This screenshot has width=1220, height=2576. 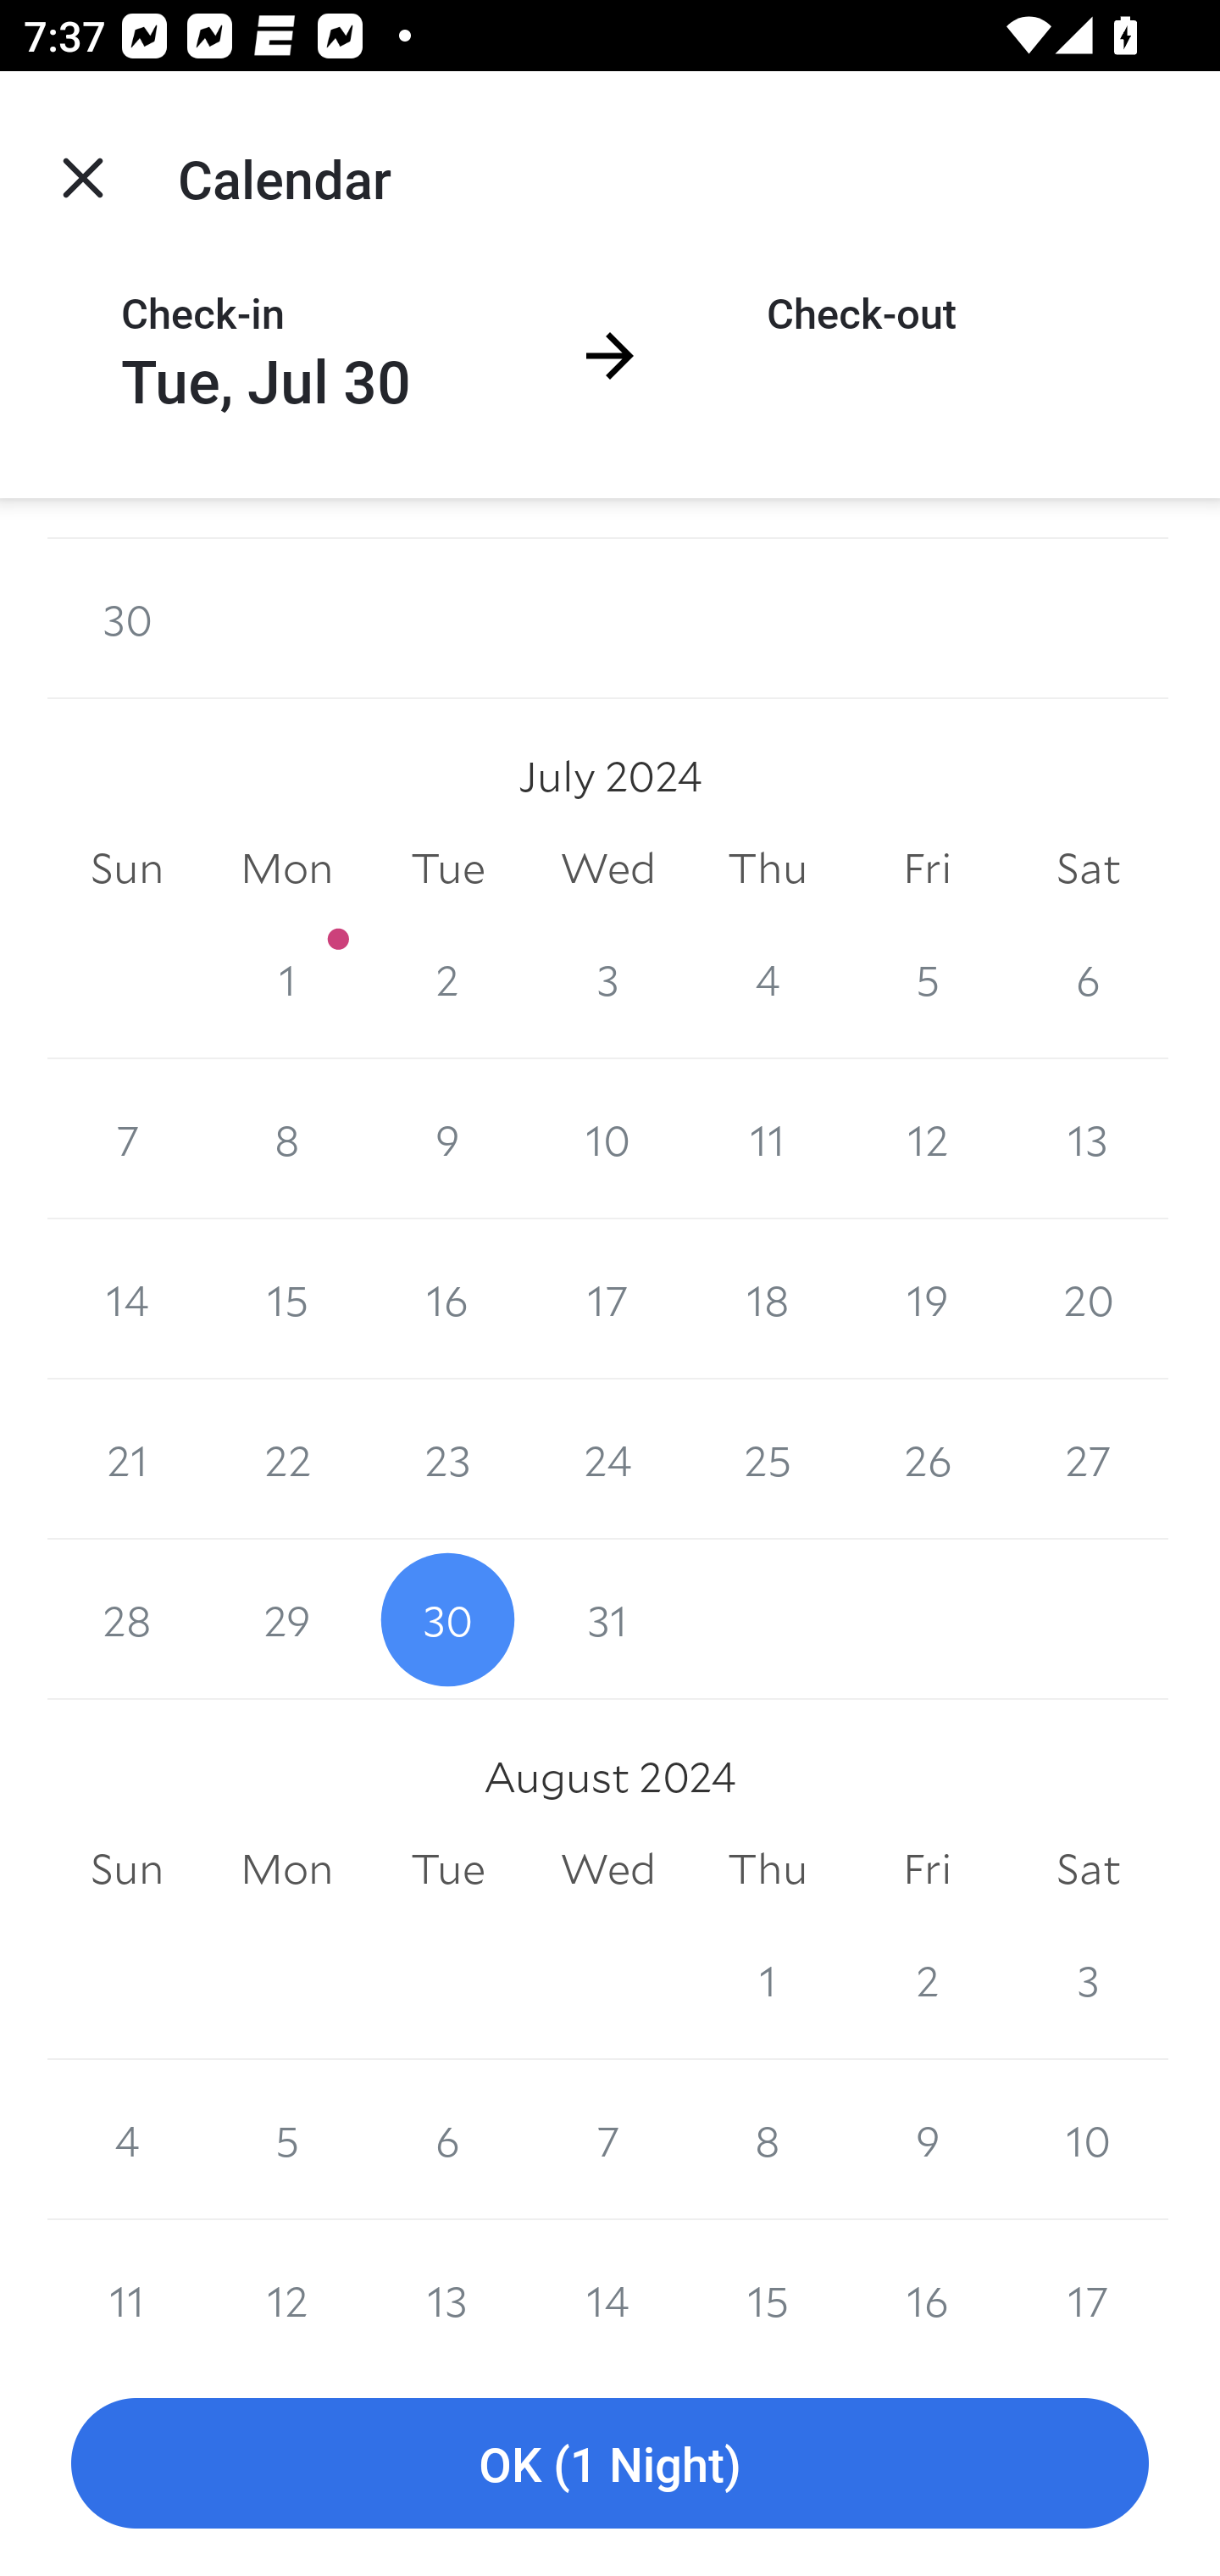 What do you see at coordinates (286, 1460) in the screenshot?
I see `22 22 July 2024` at bounding box center [286, 1460].